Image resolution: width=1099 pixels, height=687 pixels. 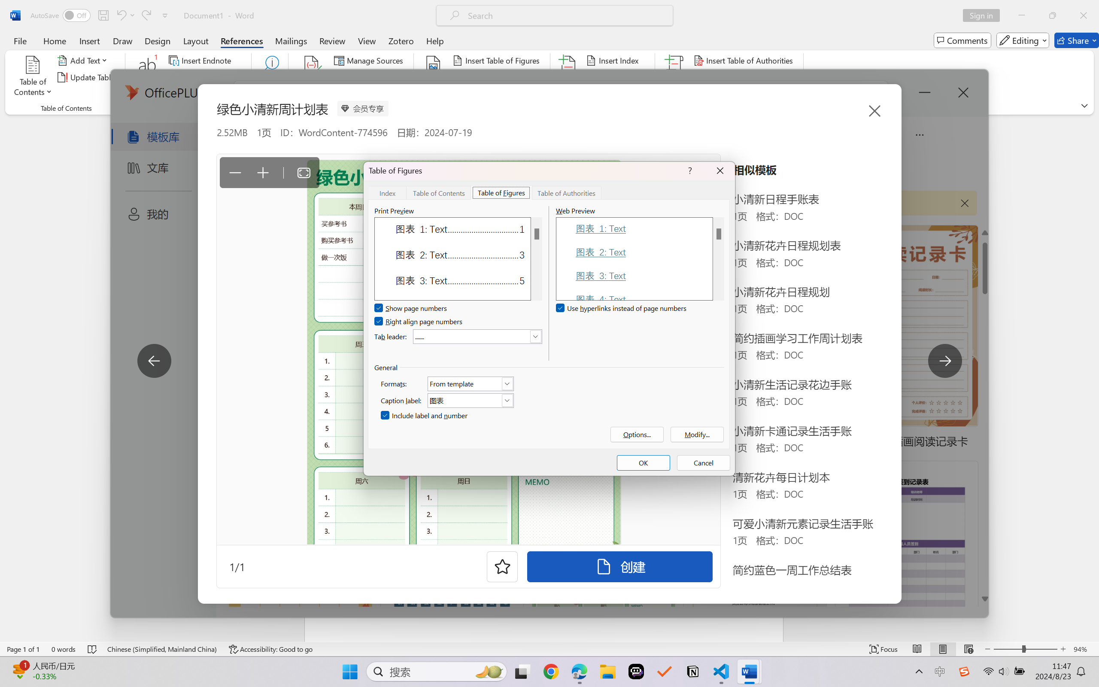 What do you see at coordinates (487, 94) in the screenshot?
I see `Cross-reference...` at bounding box center [487, 94].